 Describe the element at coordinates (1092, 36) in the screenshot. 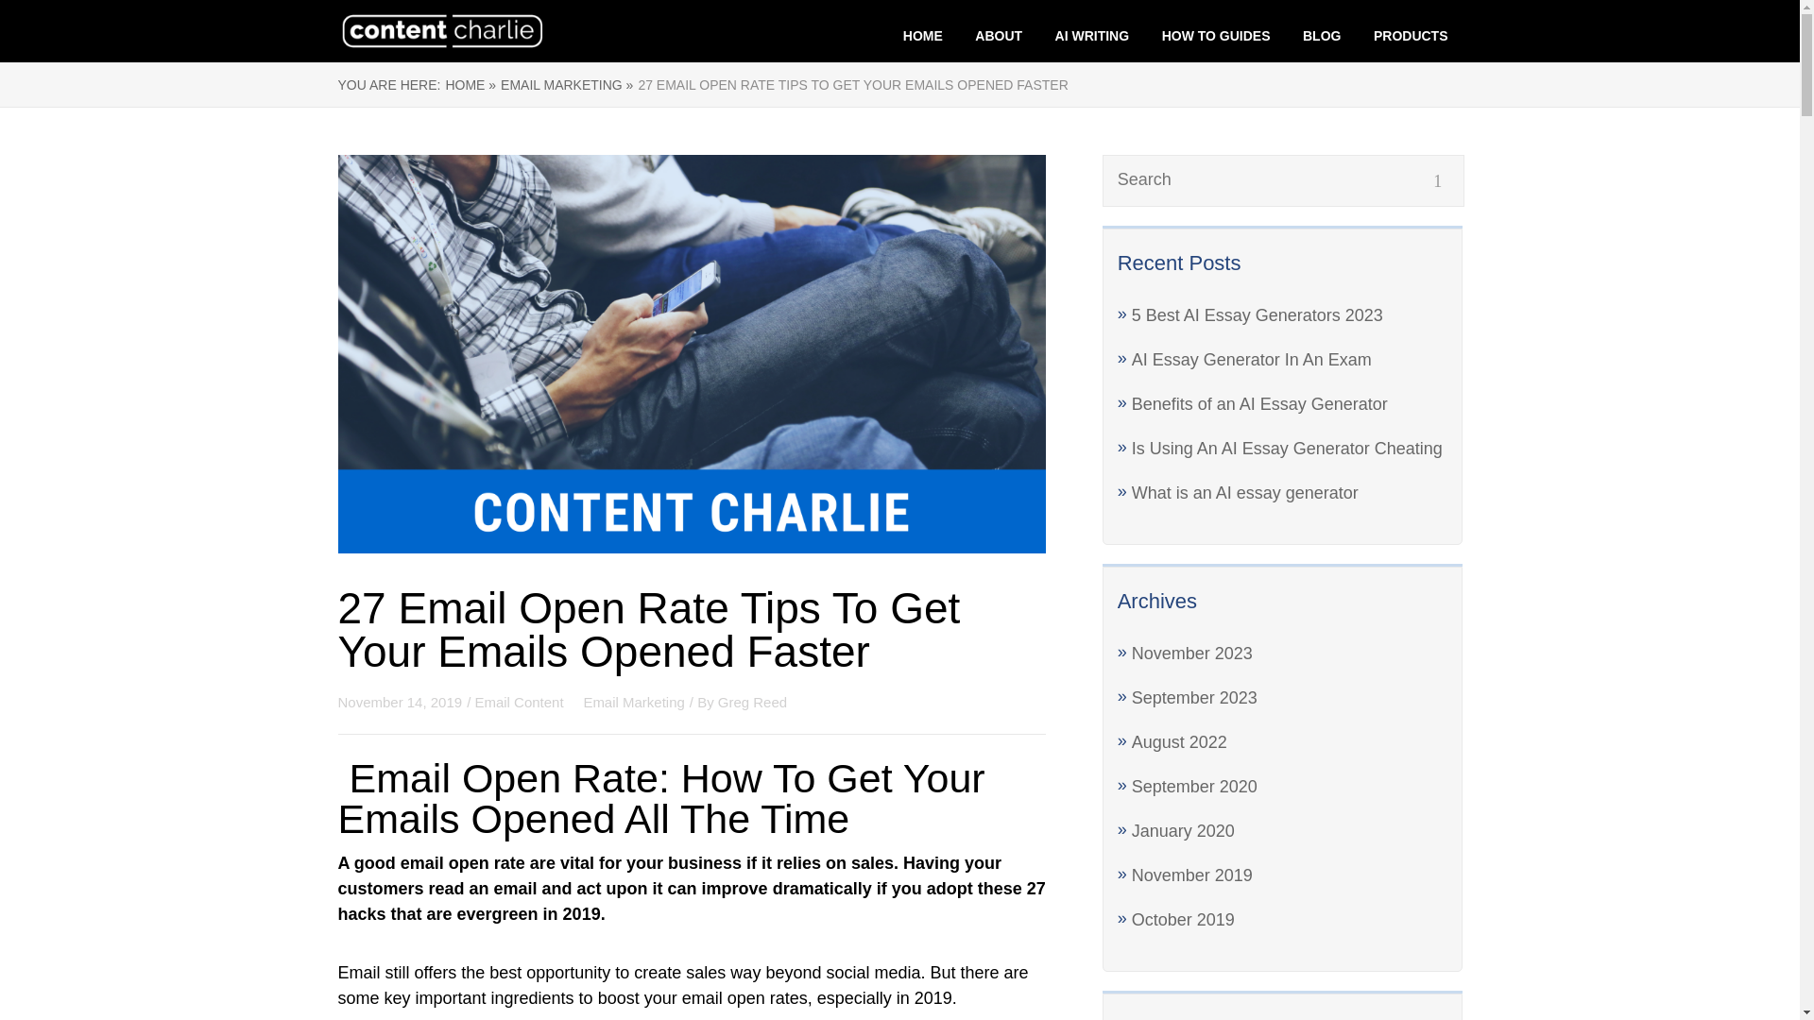

I see `AI WRITING` at that location.